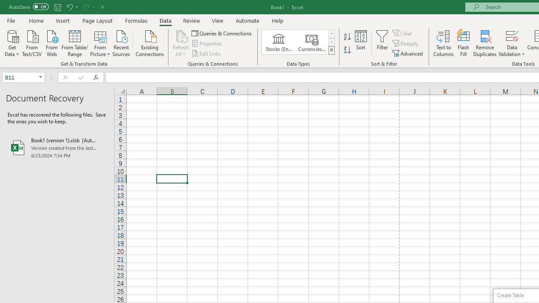 The height and width of the screenshot is (303, 539). I want to click on From Table/Range, so click(75, 43).